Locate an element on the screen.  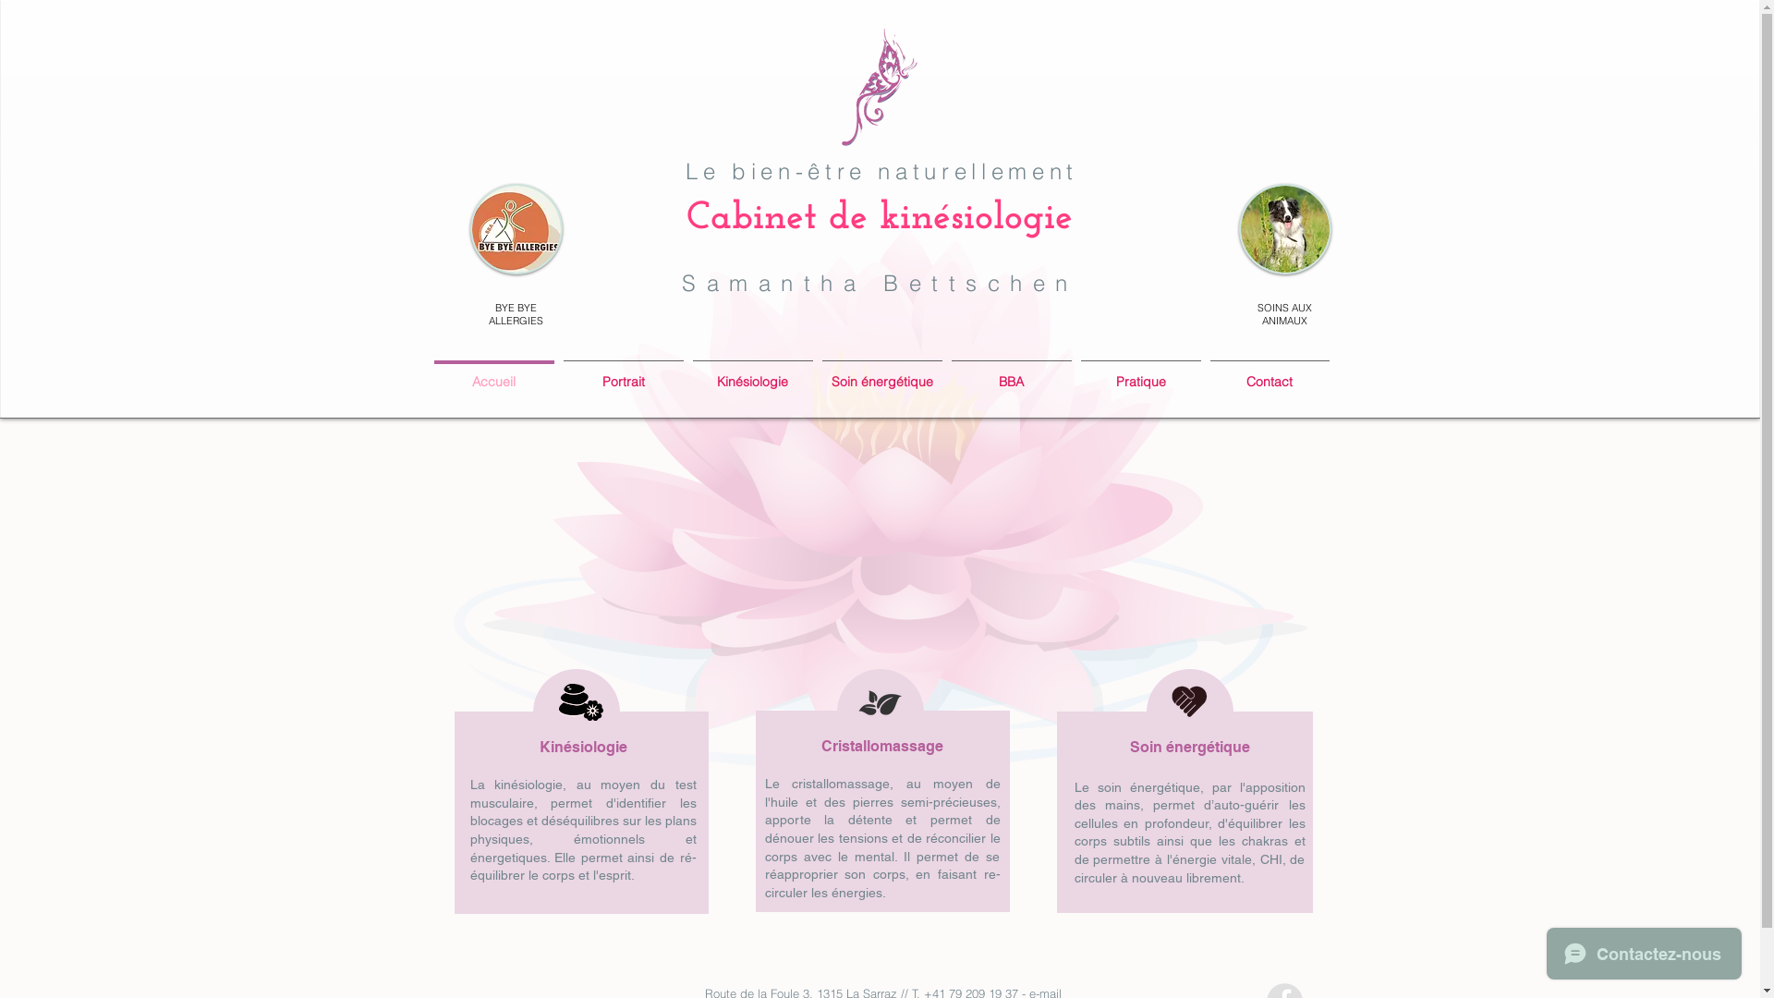
BBA is located at coordinates (1011, 373).